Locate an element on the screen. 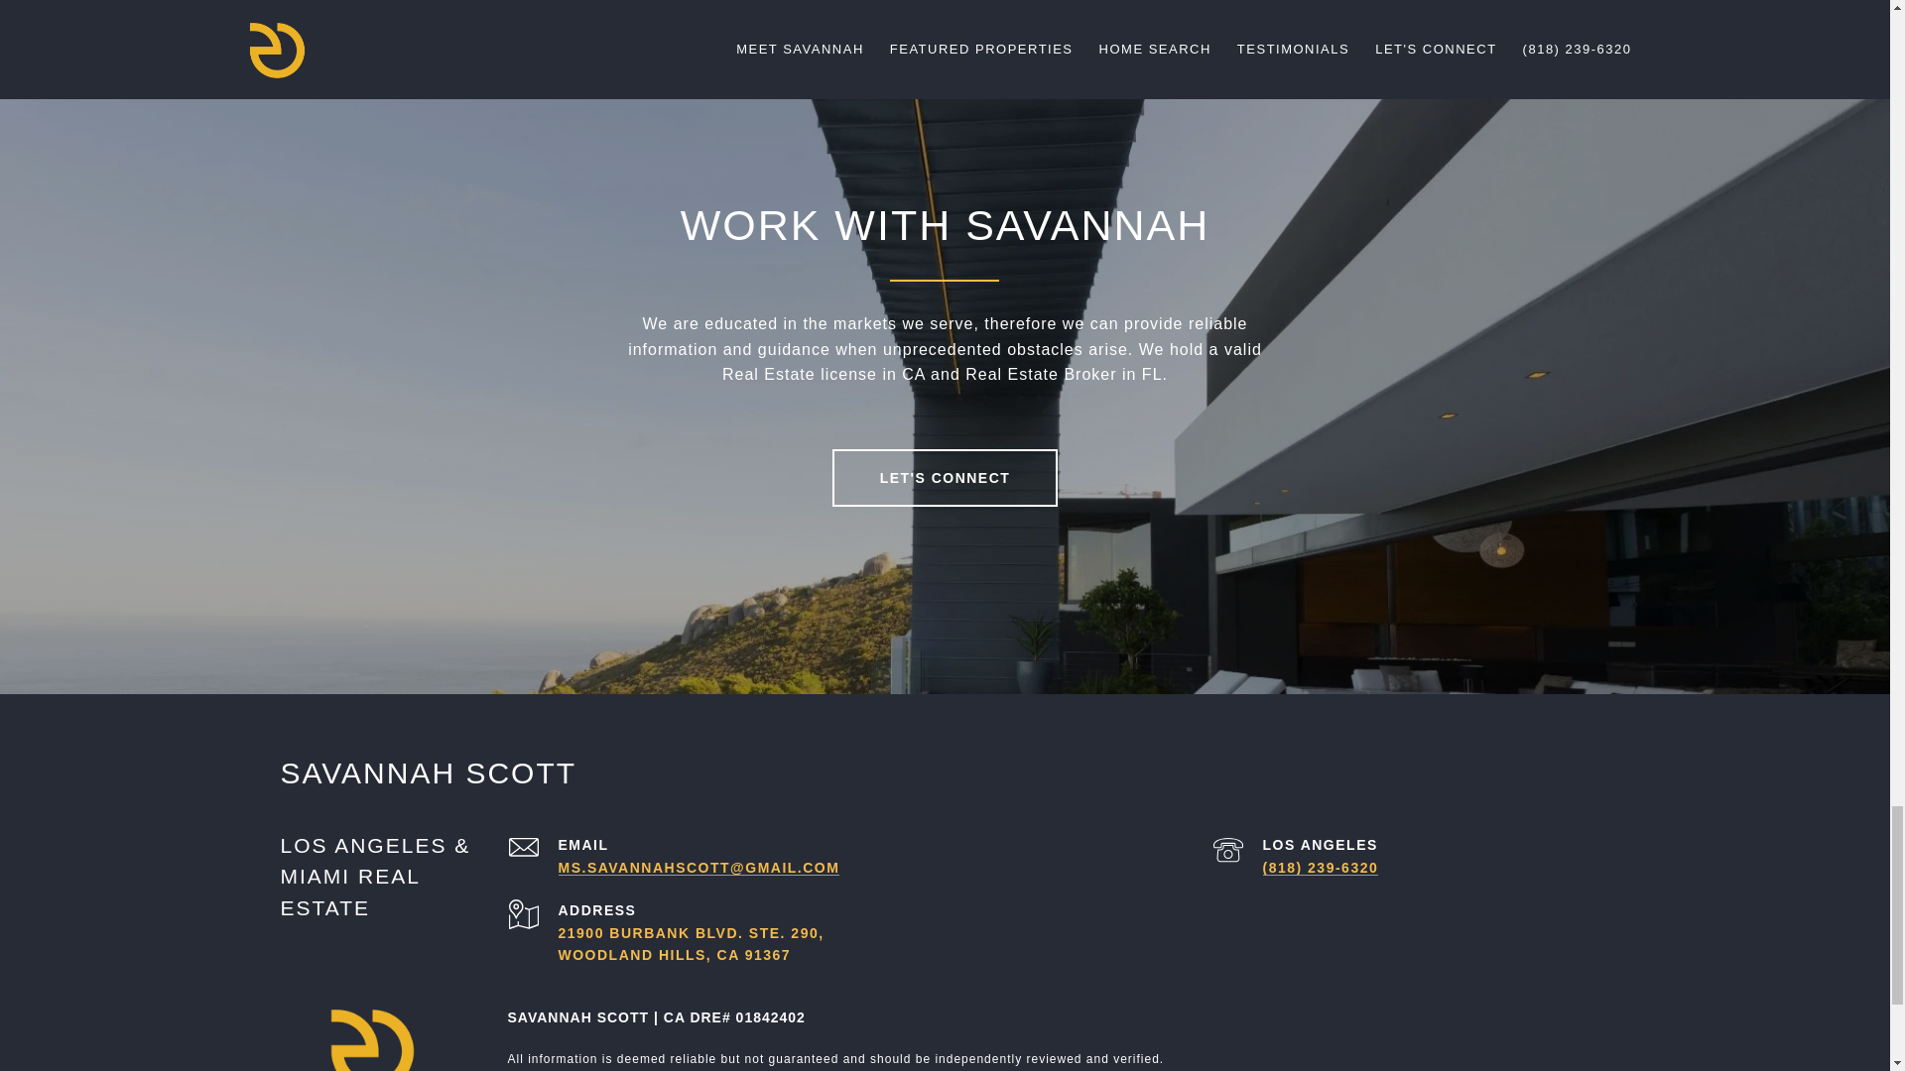  LET'S CONNECT is located at coordinates (946, 477).